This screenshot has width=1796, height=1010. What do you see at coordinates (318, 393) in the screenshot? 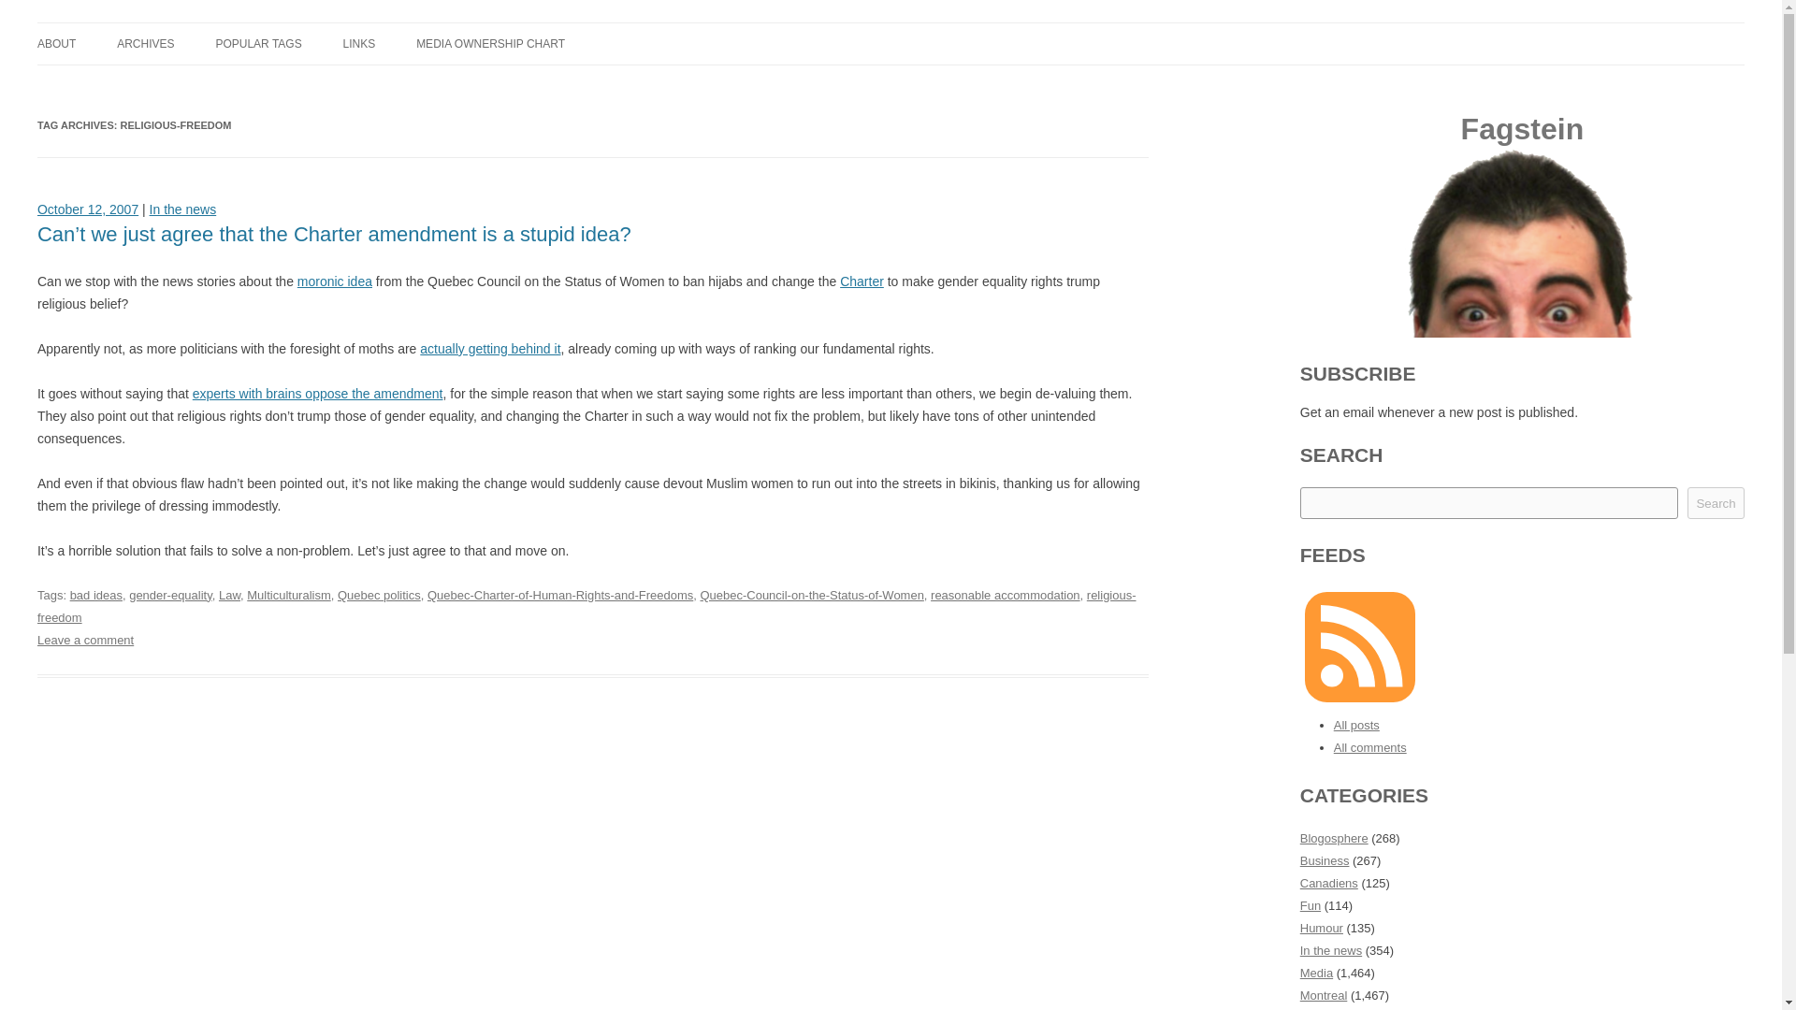
I see `experts with brains oppose the amendment` at bounding box center [318, 393].